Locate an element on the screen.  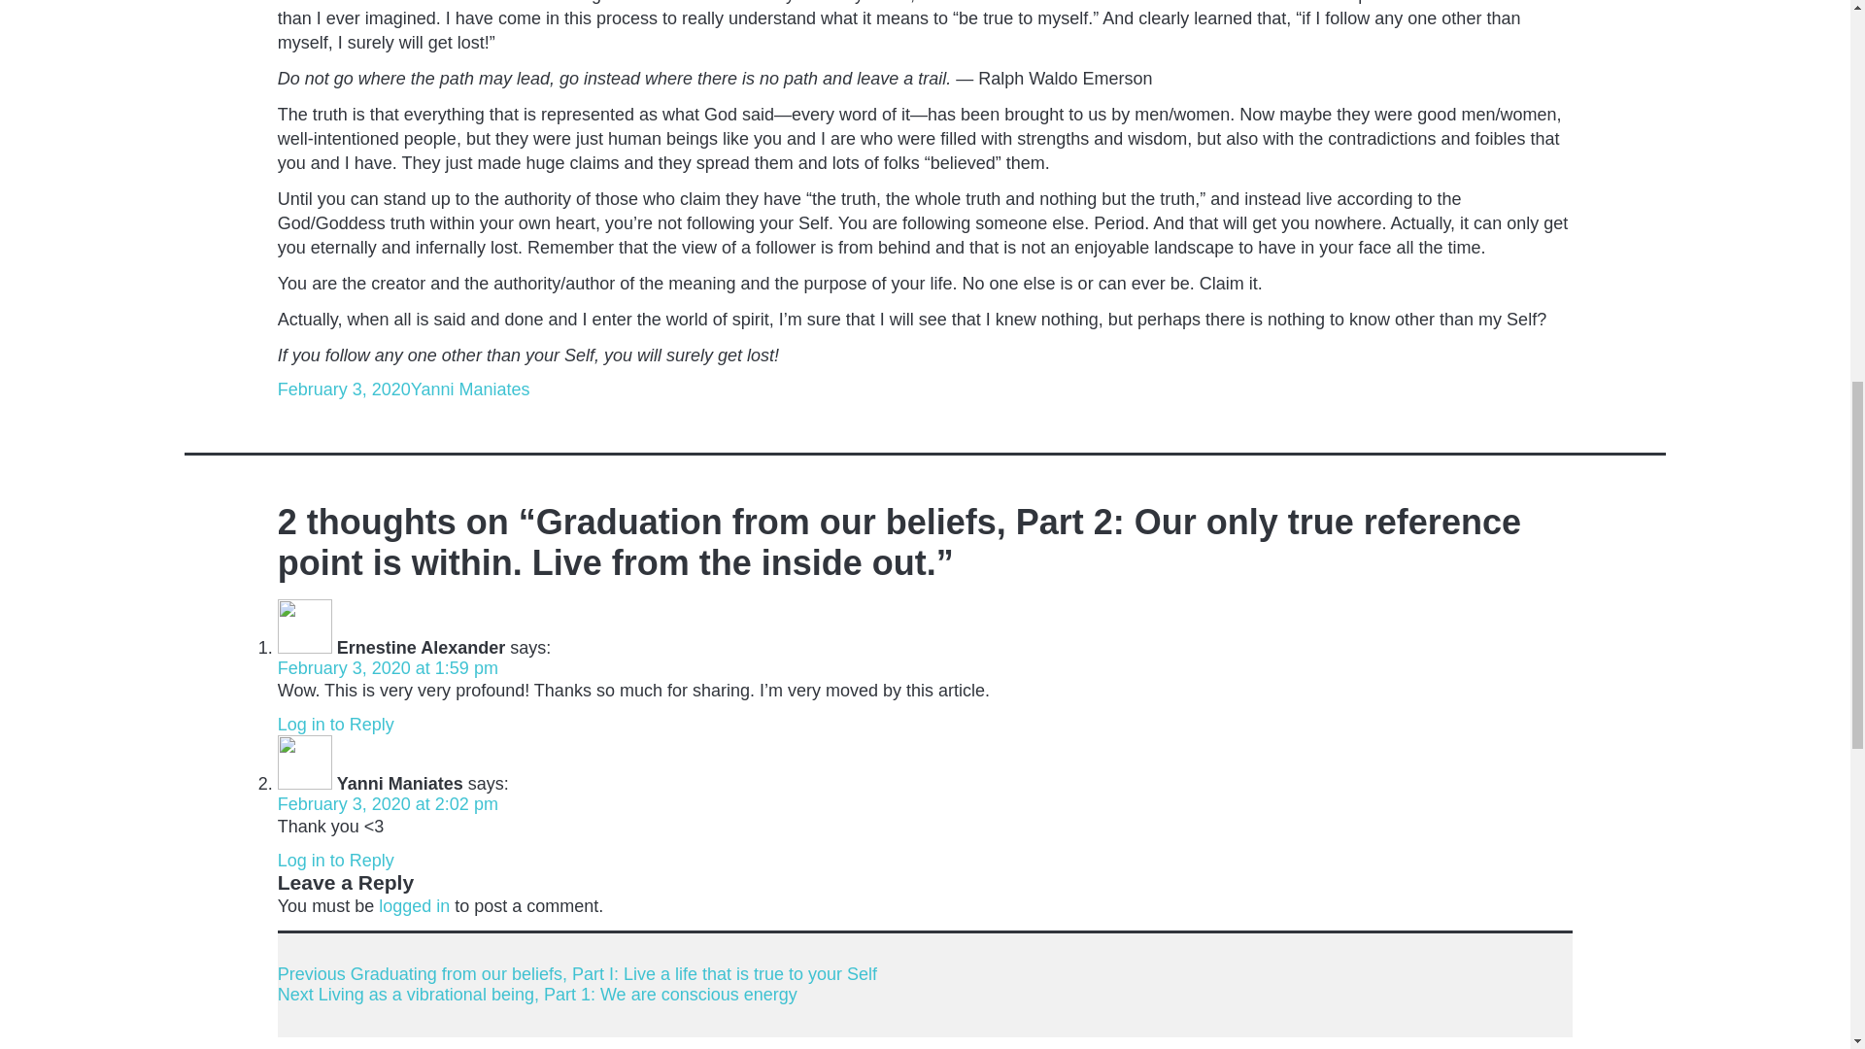
February 3, 2020 at 2:02 pm is located at coordinates (388, 804).